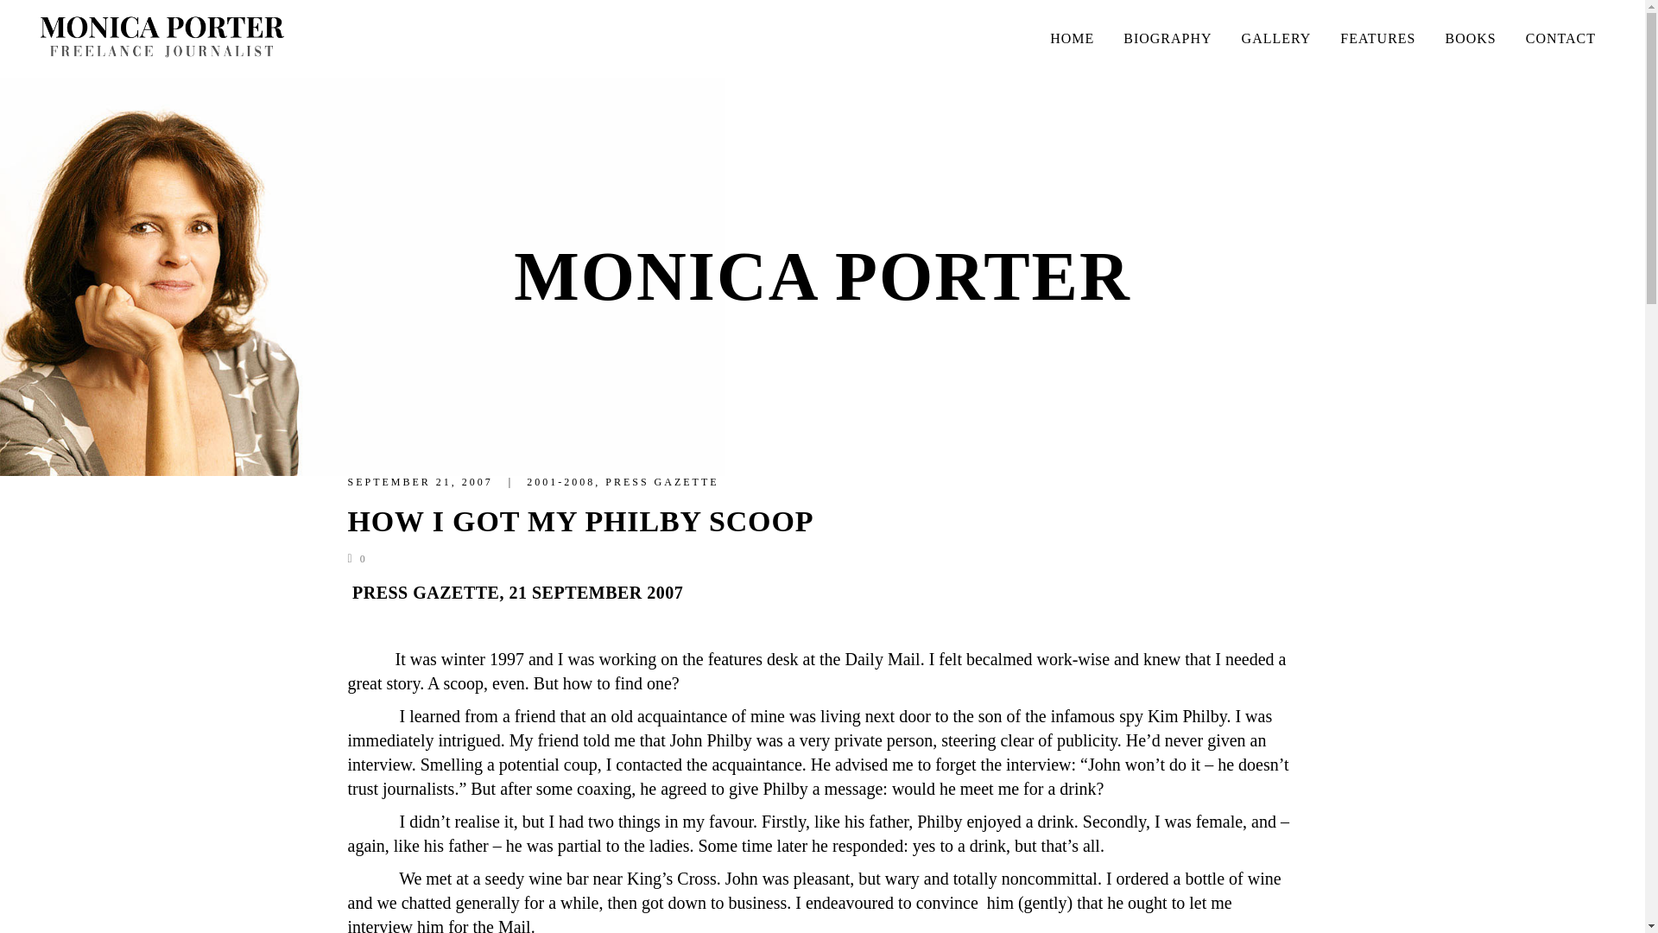 The height and width of the screenshot is (933, 1658). What do you see at coordinates (356, 559) in the screenshot?
I see `Like this` at bounding box center [356, 559].